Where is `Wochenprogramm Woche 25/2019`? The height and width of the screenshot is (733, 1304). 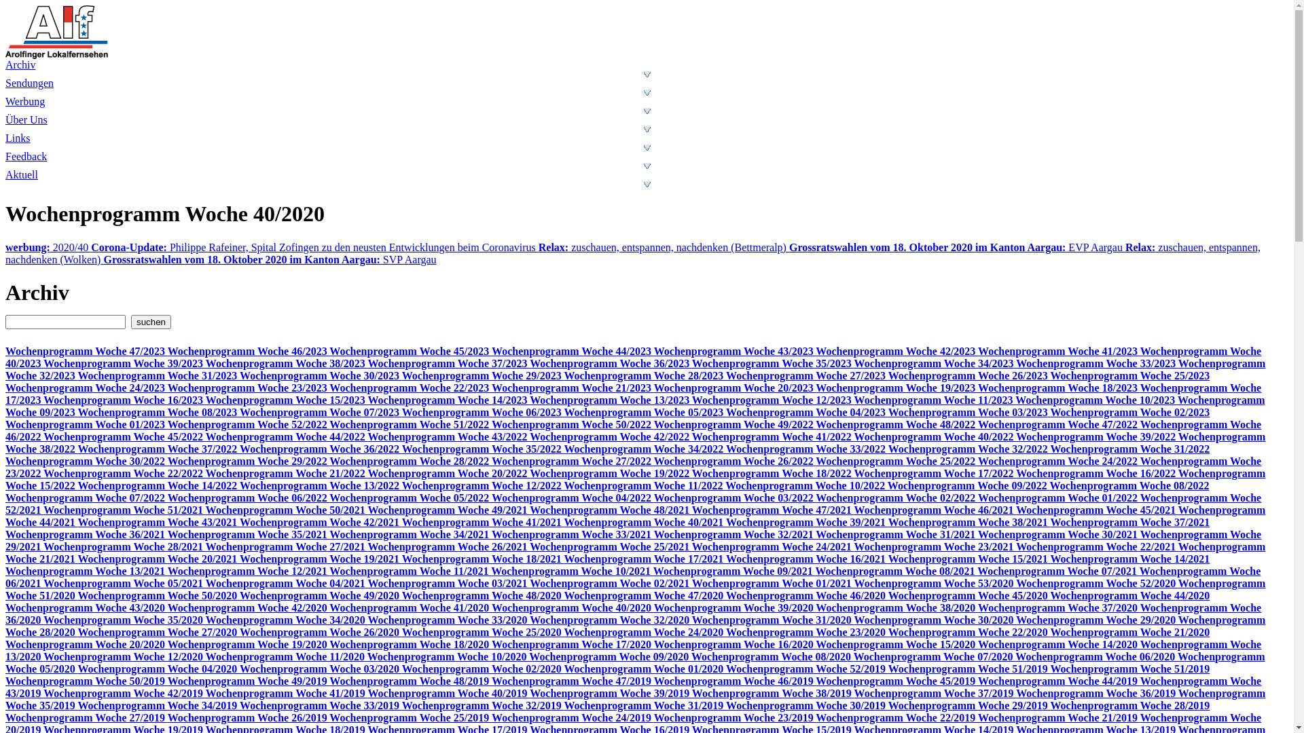 Wochenprogramm Woche 25/2019 is located at coordinates (410, 718).